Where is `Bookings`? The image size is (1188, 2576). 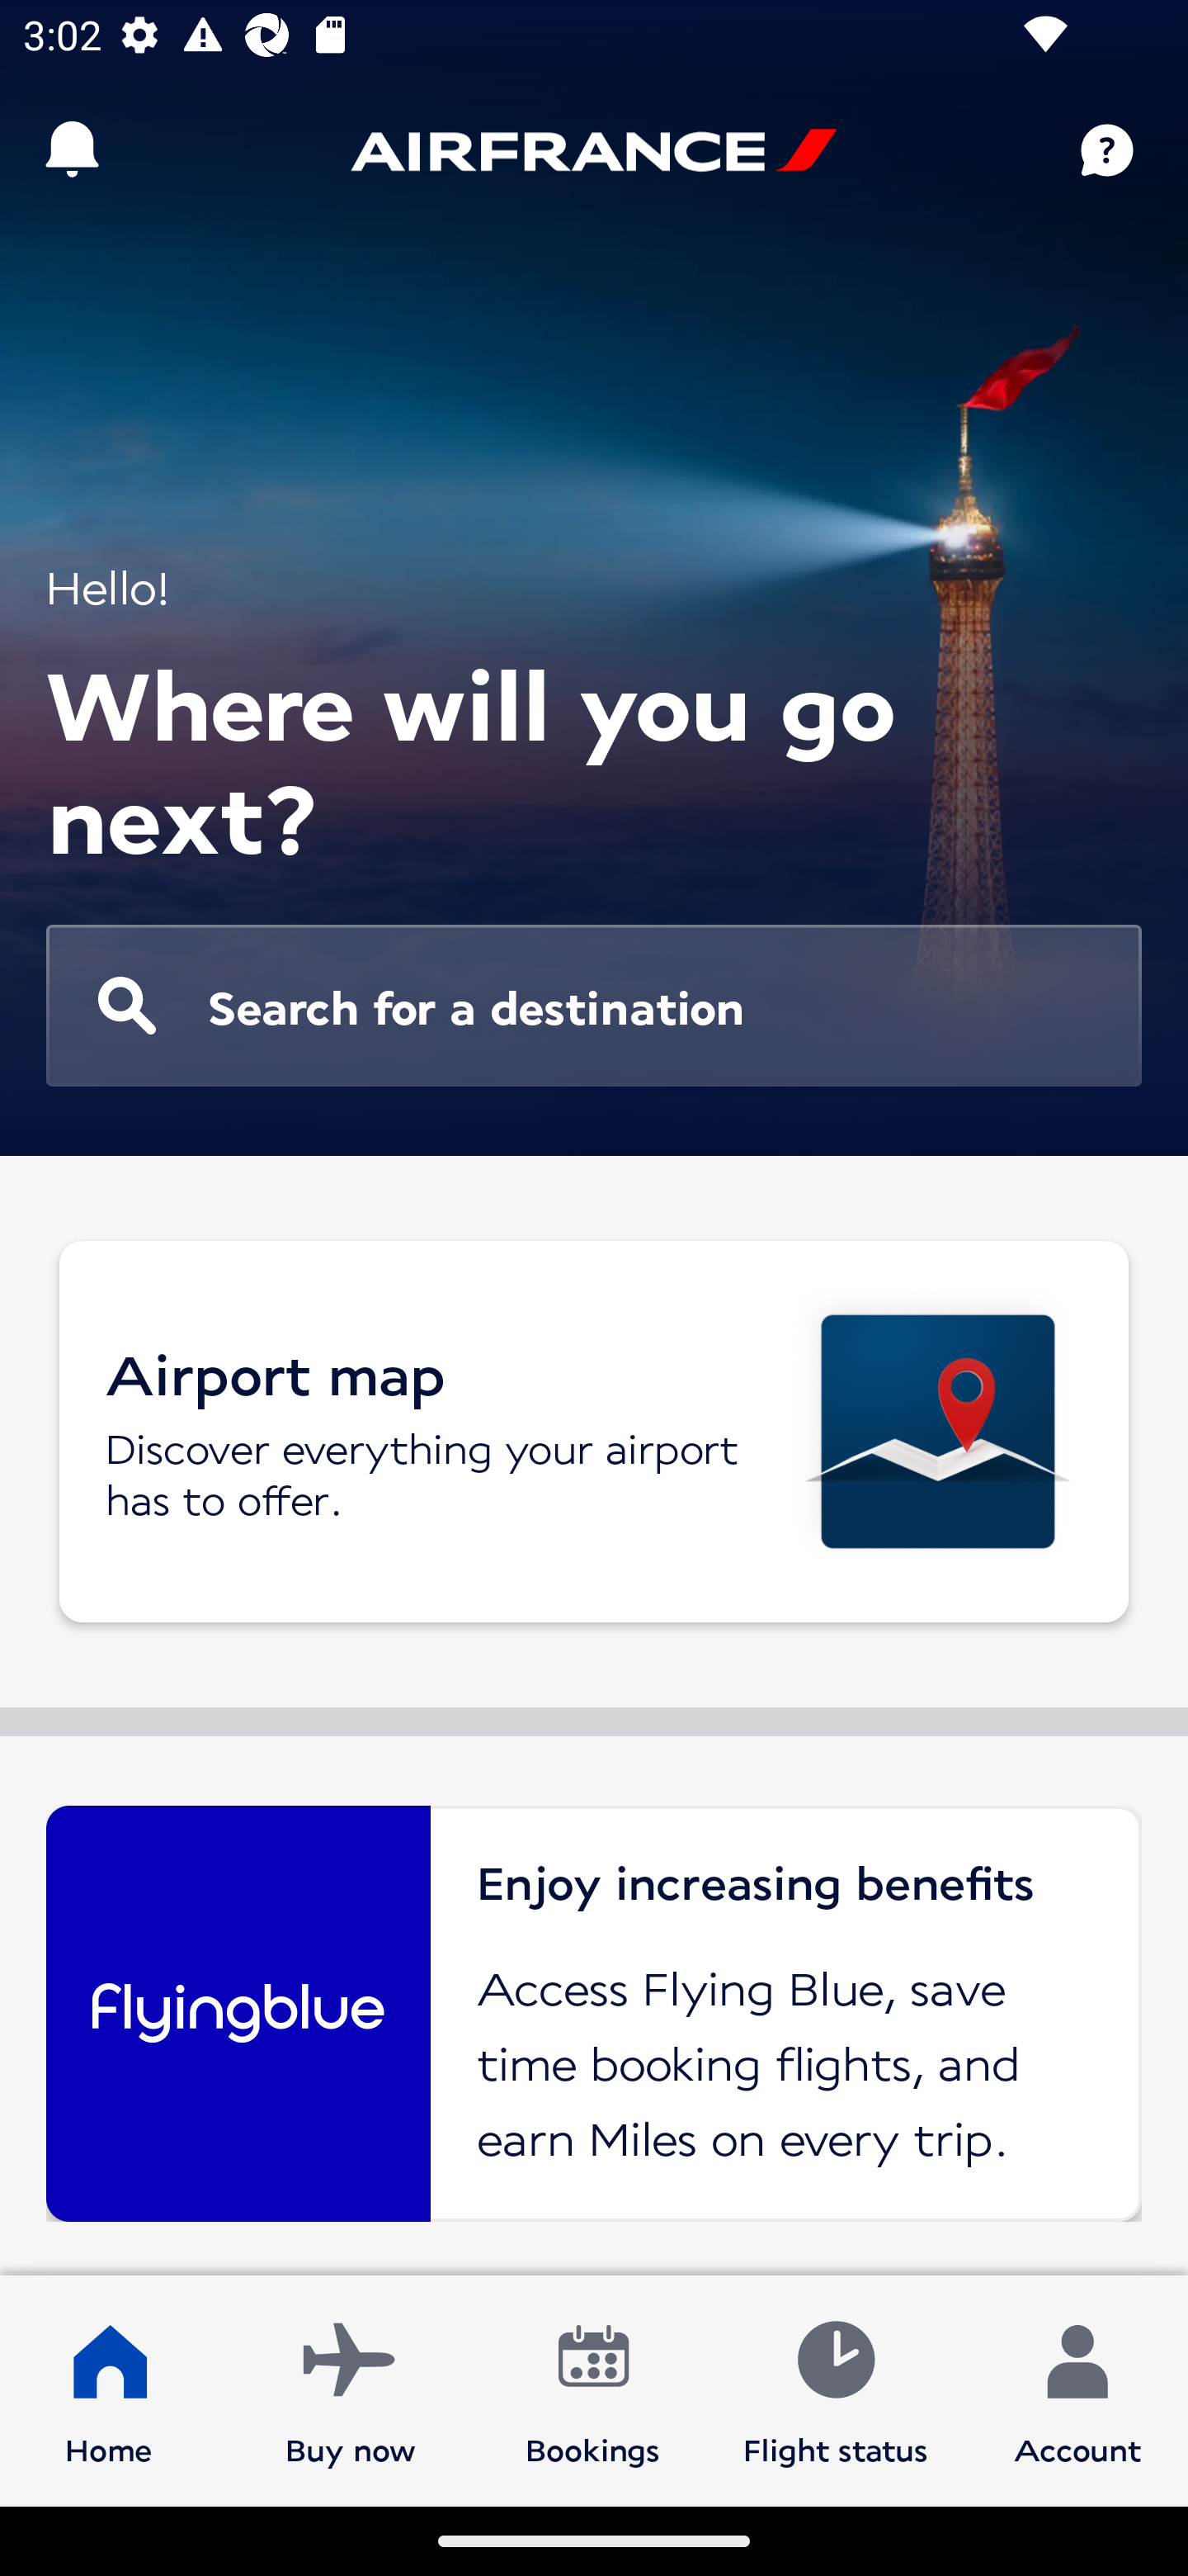 Bookings is located at coordinates (593, 2389).